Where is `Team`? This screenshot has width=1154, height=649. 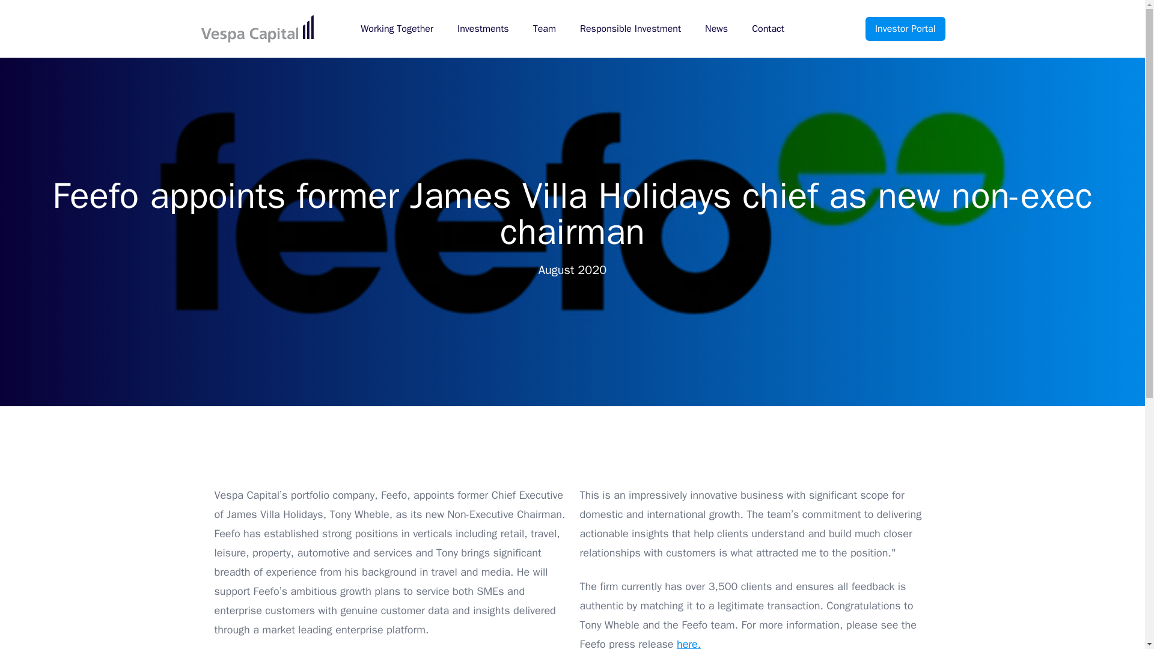
Team is located at coordinates (545, 29).